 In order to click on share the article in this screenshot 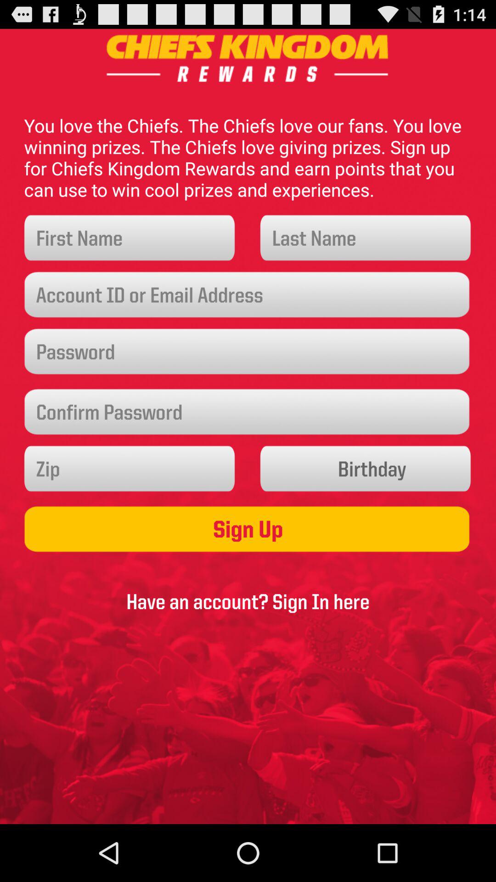, I will do `click(130, 469)`.